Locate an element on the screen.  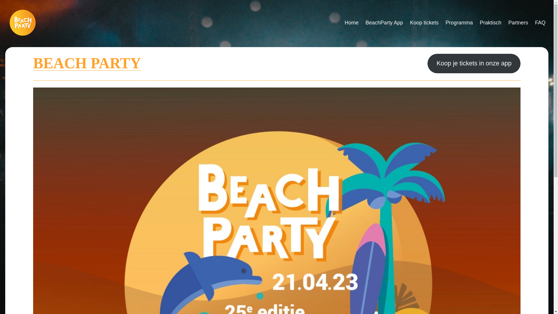
Praktisch is located at coordinates (491, 23).